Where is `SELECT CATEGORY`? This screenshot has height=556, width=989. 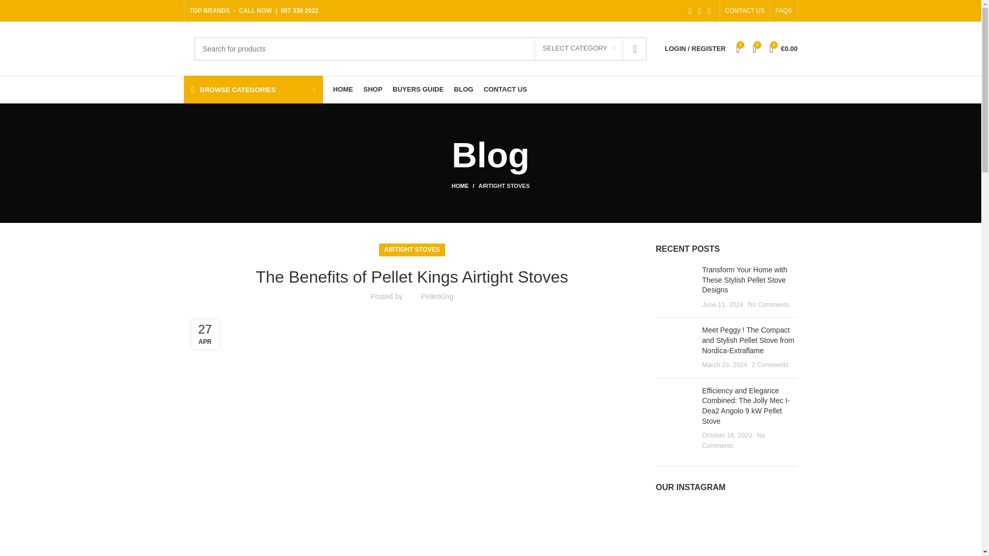
SELECT CATEGORY is located at coordinates (579, 48).